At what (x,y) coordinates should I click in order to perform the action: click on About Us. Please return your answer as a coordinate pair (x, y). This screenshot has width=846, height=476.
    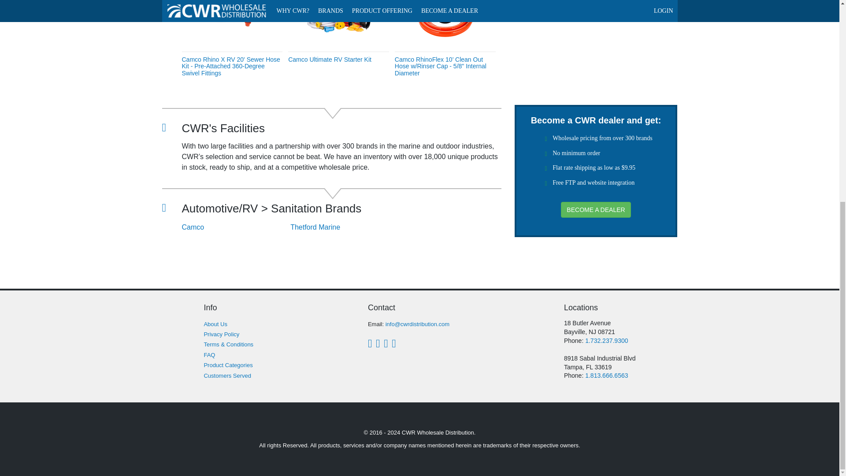
    Looking at the image, I should click on (215, 324).